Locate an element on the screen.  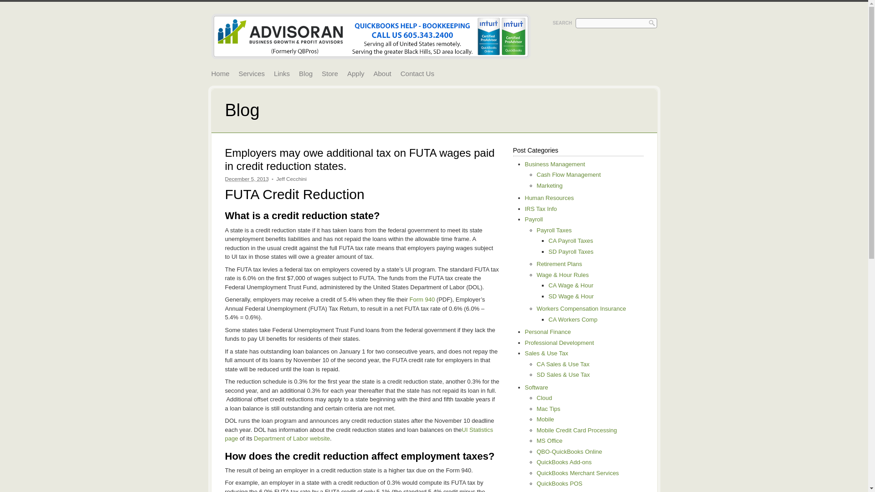
Blog is located at coordinates (305, 74).